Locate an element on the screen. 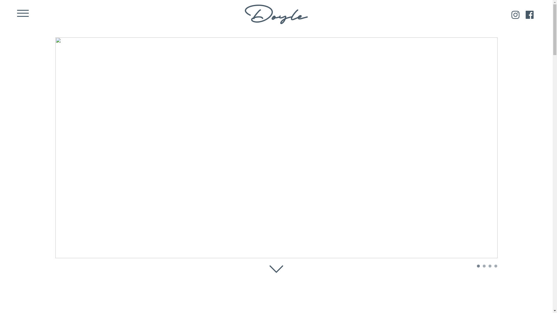  3 is located at coordinates (489, 266).